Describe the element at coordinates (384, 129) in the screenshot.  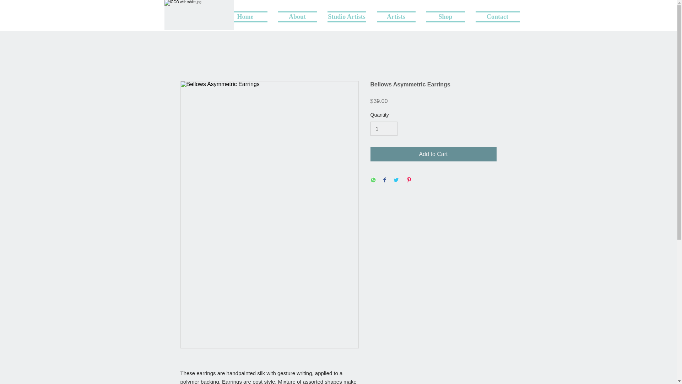
I see `1` at that location.